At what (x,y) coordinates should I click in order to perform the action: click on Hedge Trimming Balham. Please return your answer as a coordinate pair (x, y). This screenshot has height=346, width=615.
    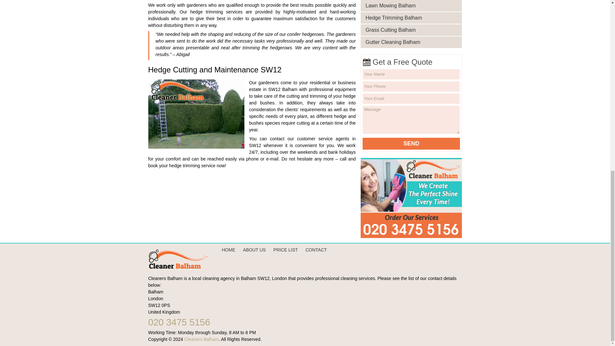
    Looking at the image, I should click on (413, 18).